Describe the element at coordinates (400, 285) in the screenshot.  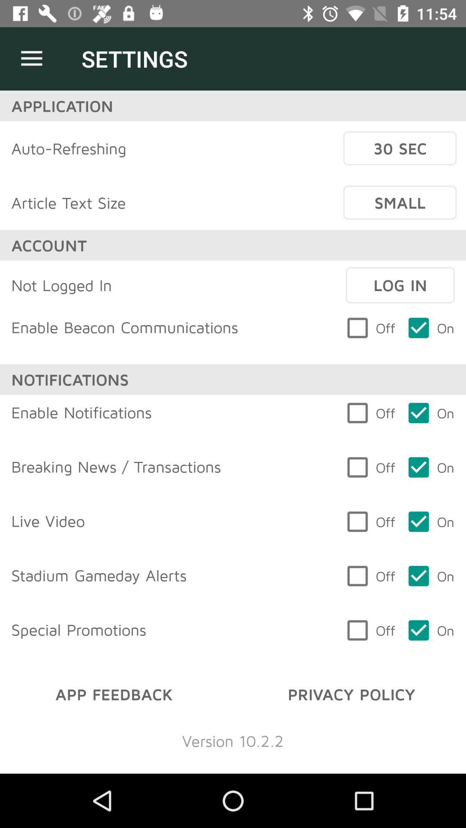
I see `click the icon below small` at that location.